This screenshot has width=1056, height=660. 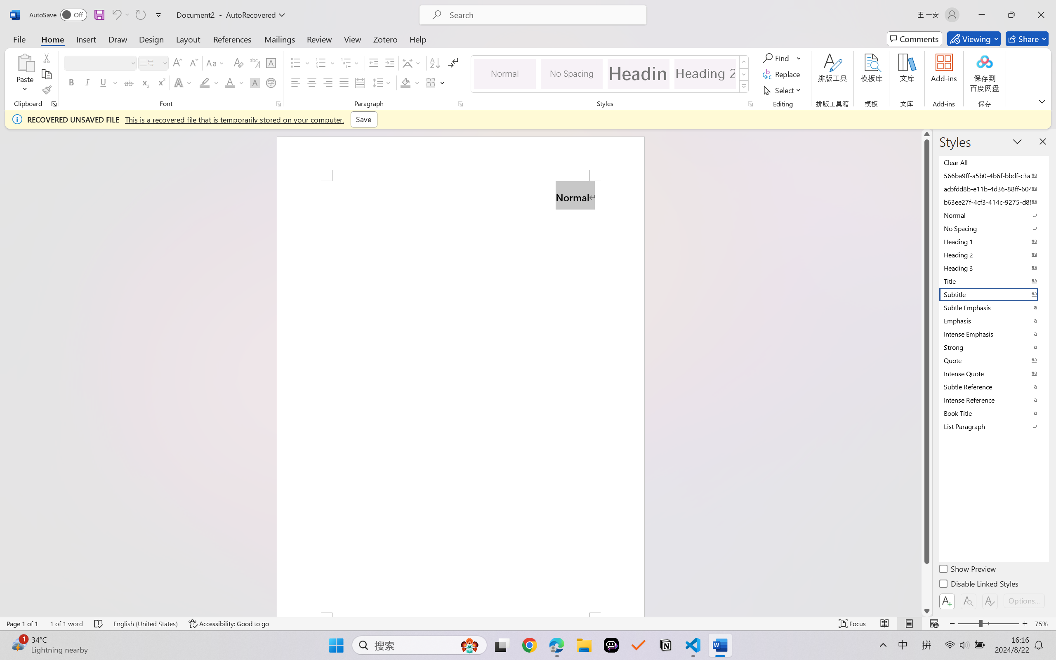 What do you see at coordinates (744, 62) in the screenshot?
I see `Row up` at bounding box center [744, 62].